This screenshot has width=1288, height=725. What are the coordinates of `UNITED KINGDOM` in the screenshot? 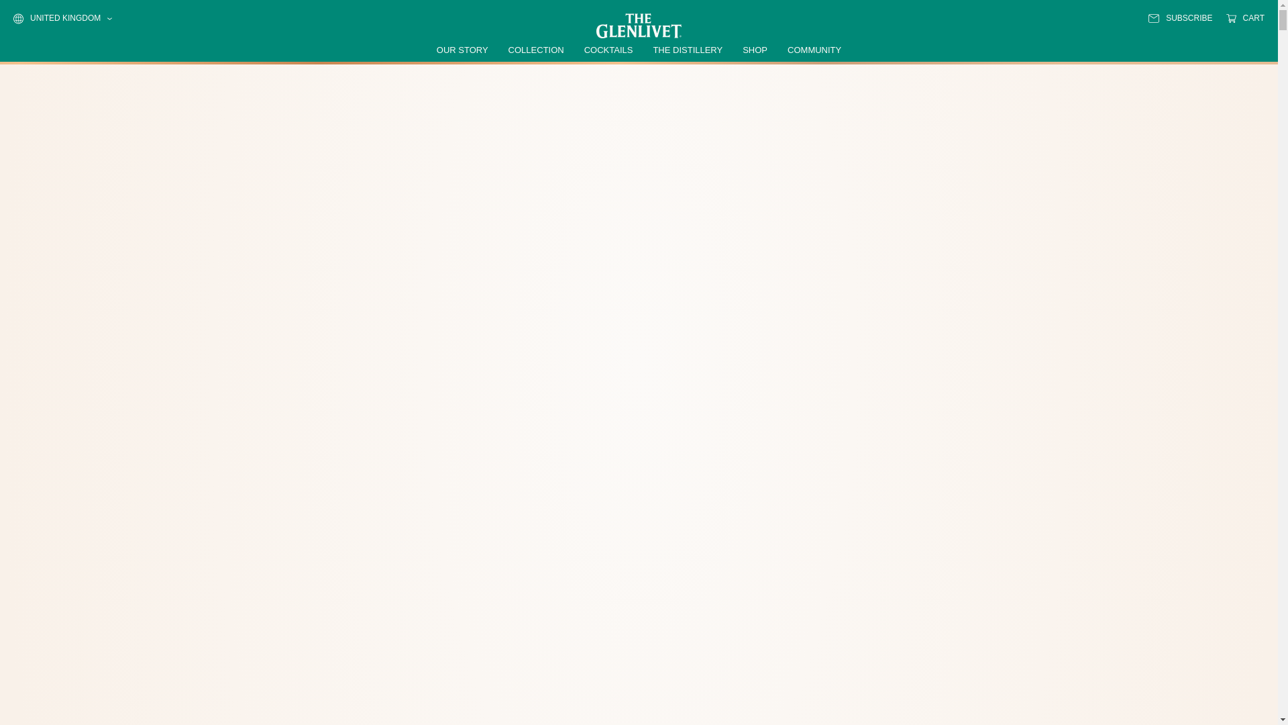 It's located at (62, 19).